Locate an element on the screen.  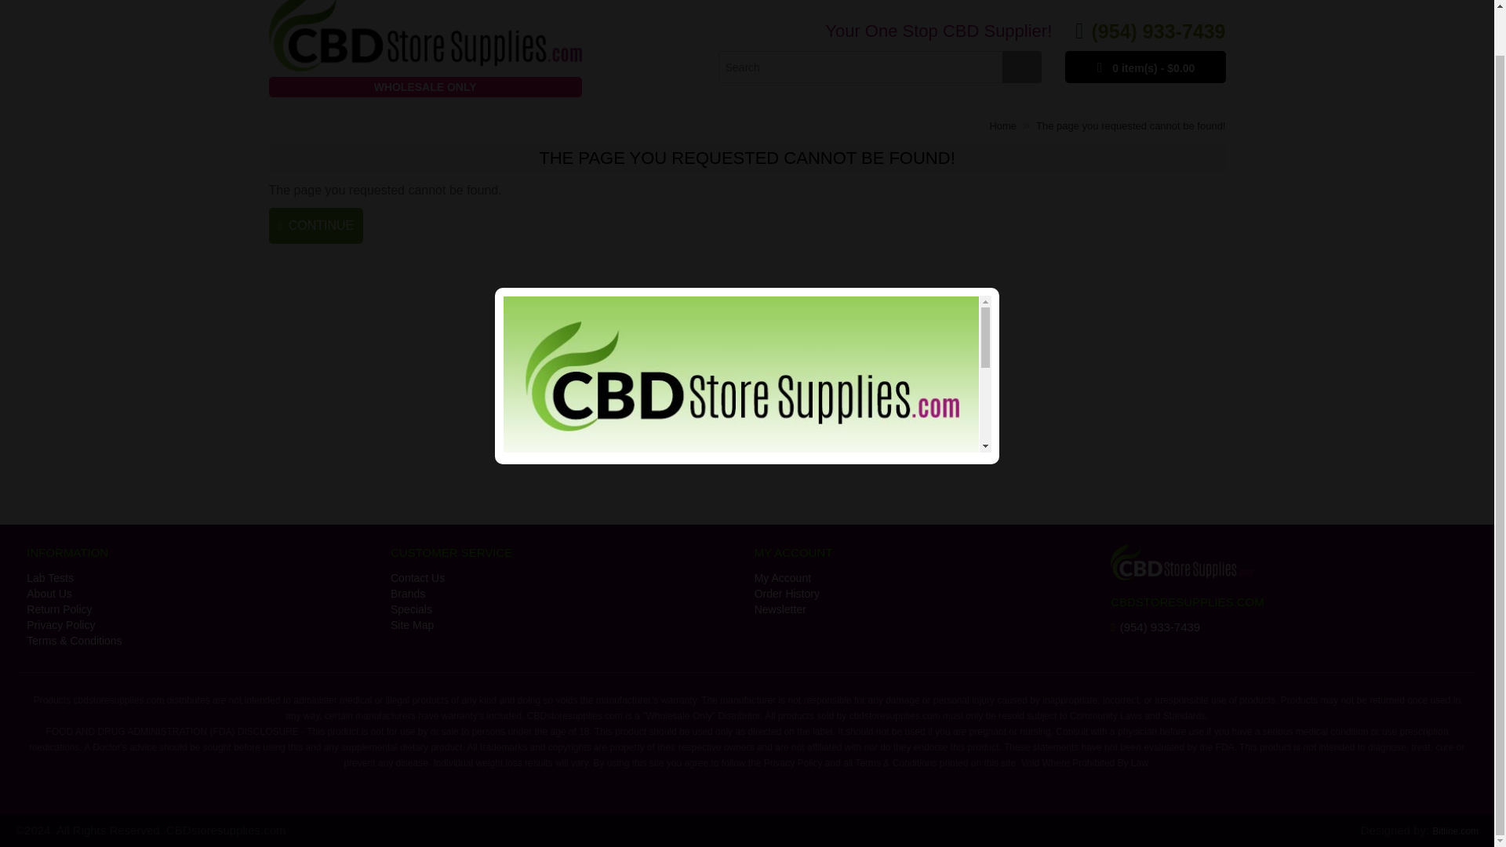
CBDstoresupplies.com is located at coordinates (424, 55).